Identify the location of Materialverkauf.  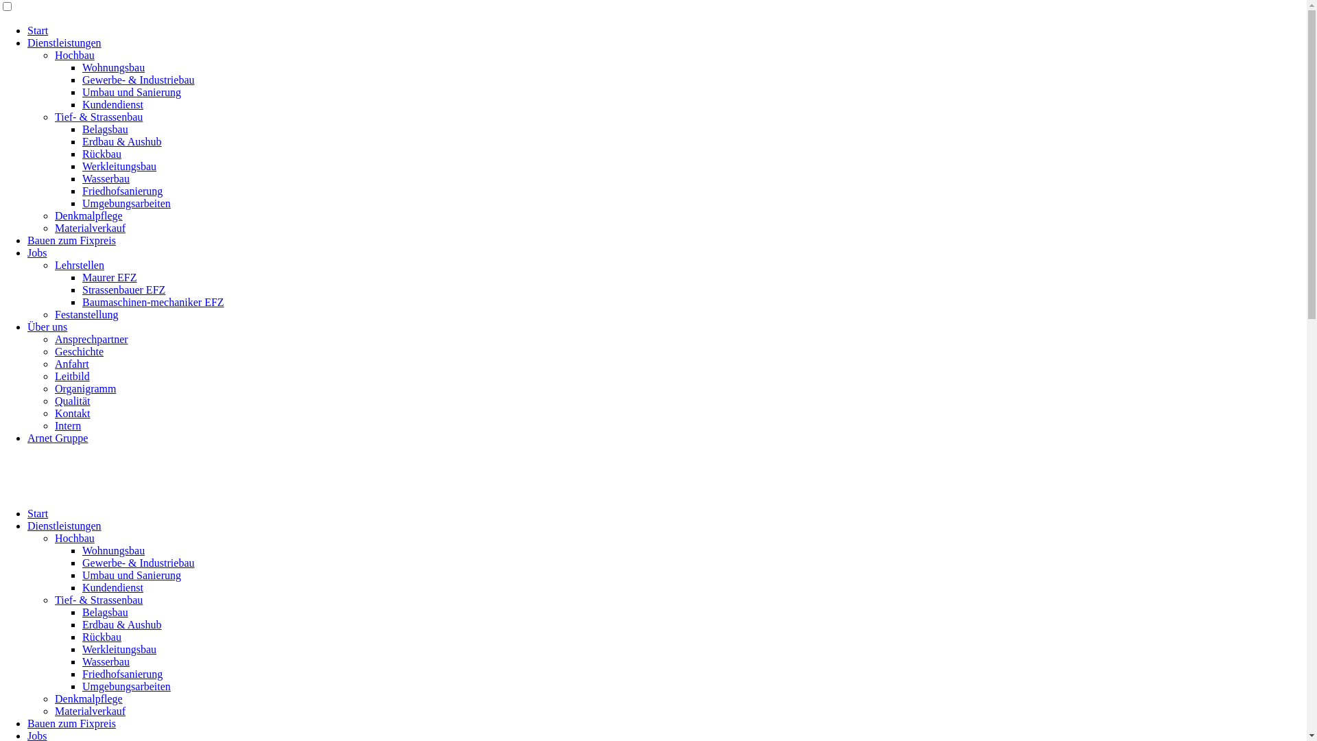
(91, 228).